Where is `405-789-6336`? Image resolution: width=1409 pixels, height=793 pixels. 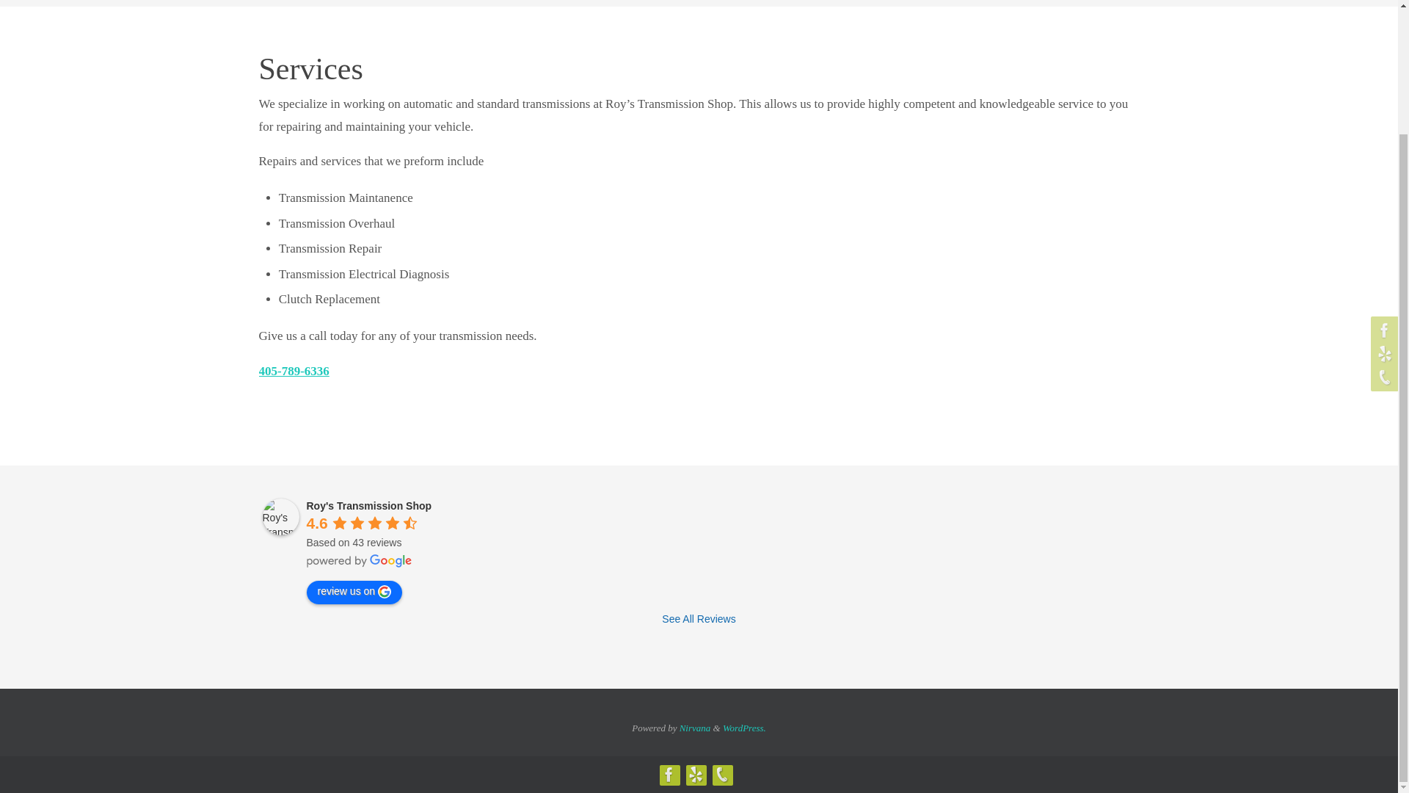
405-789-6336 is located at coordinates (293, 371).